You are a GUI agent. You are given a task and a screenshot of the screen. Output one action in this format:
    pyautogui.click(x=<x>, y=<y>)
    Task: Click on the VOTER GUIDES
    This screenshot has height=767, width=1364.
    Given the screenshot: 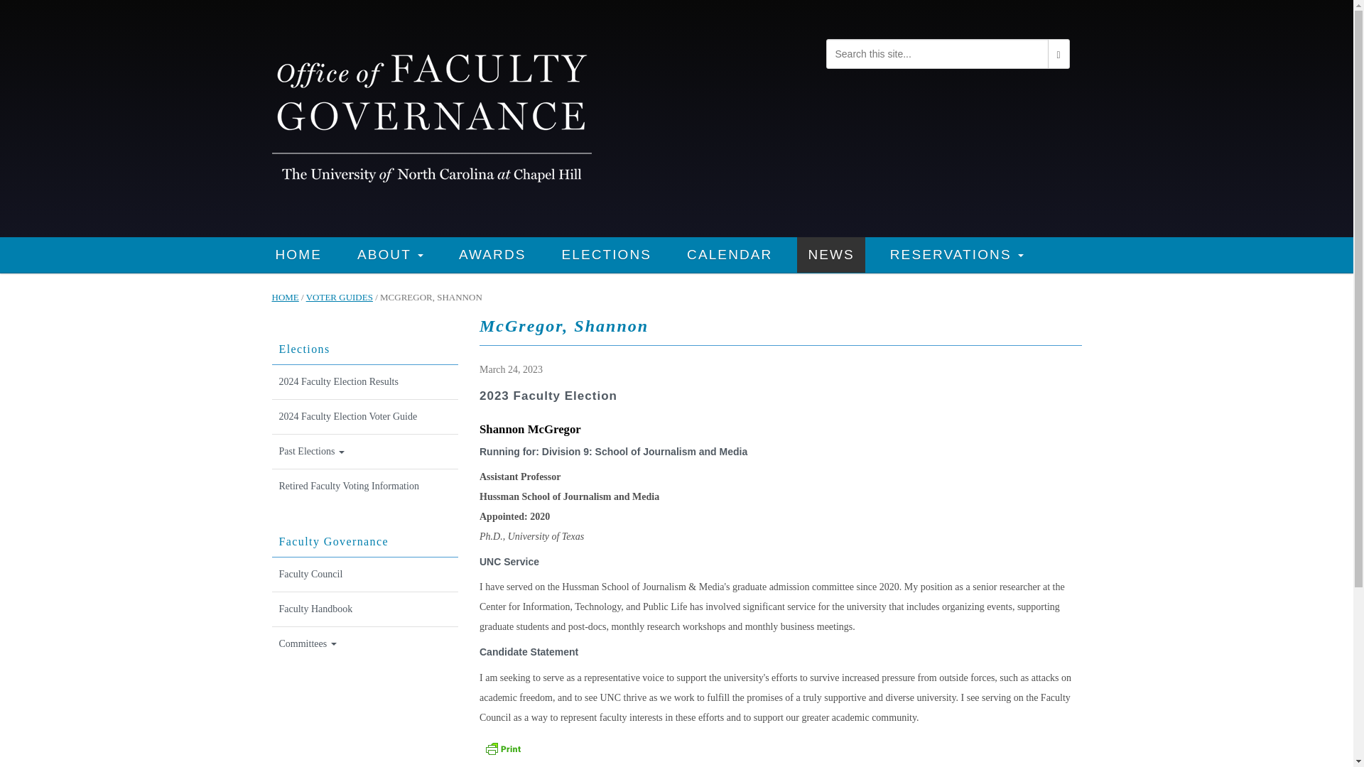 What is the action you would take?
    pyautogui.click(x=339, y=315)
    